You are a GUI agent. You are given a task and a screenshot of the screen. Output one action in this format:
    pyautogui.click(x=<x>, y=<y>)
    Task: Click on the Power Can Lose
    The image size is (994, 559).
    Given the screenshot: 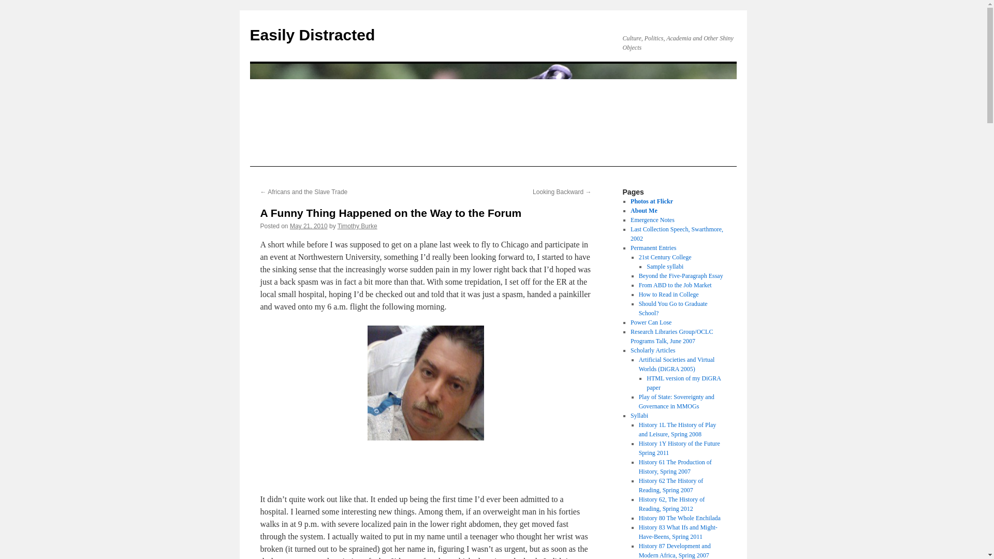 What is the action you would take?
    pyautogui.click(x=651, y=322)
    